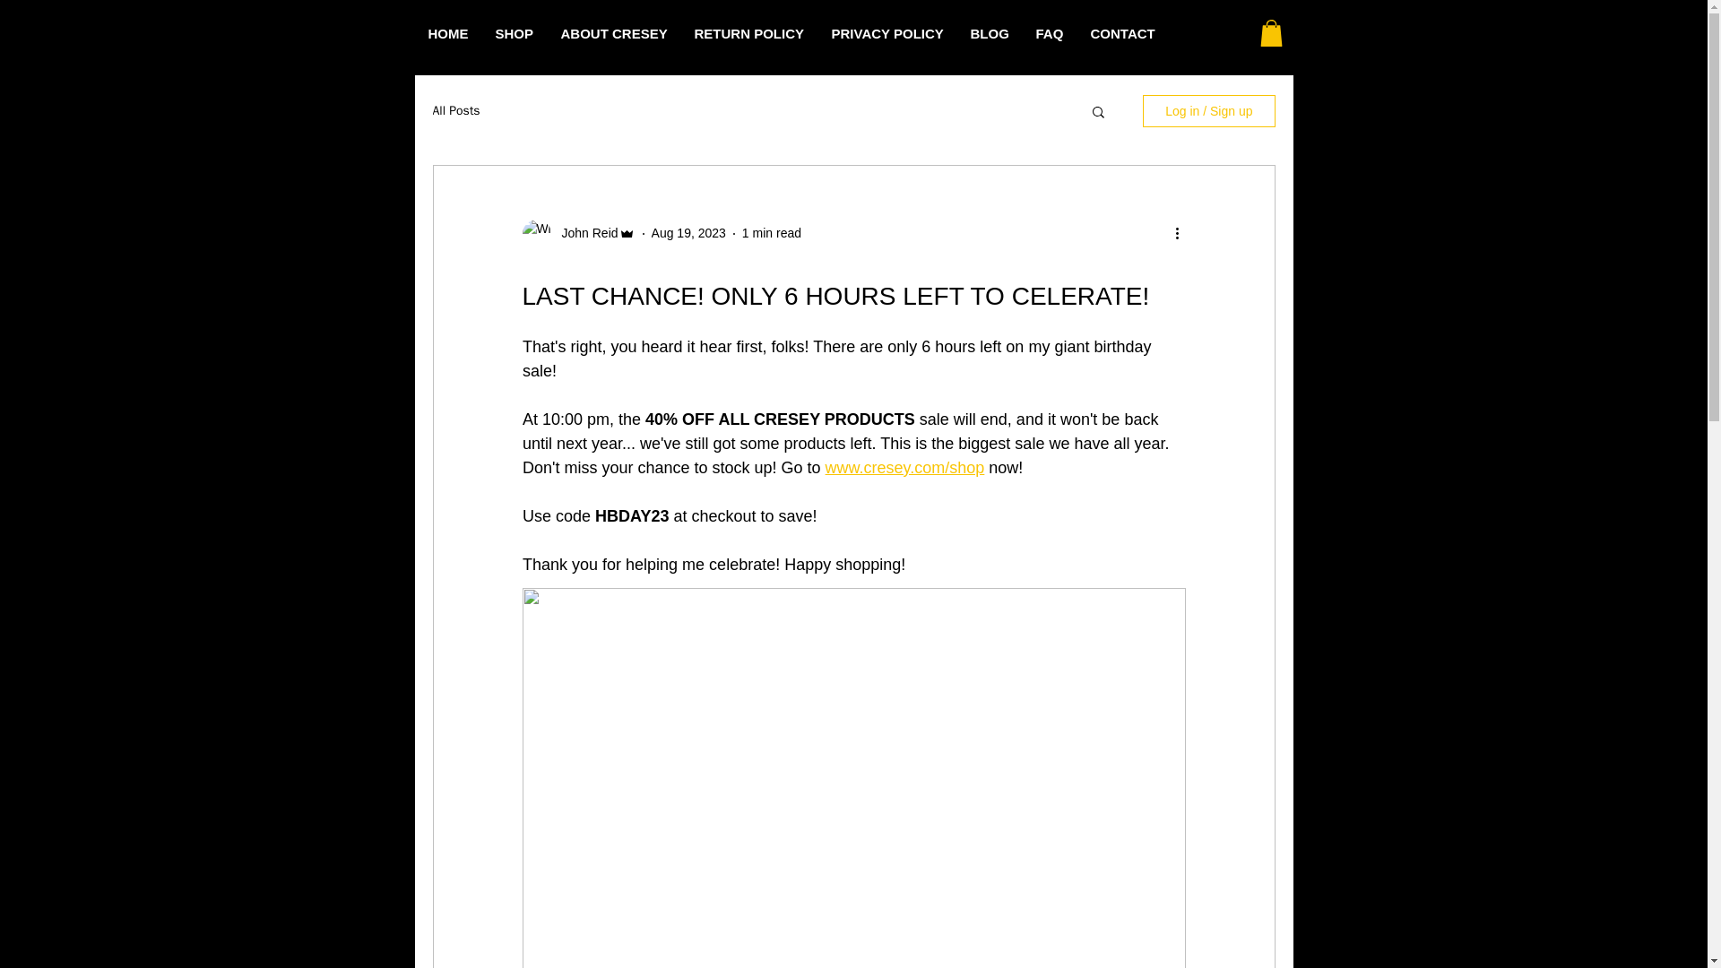  I want to click on RETURN POLICY, so click(749, 34).